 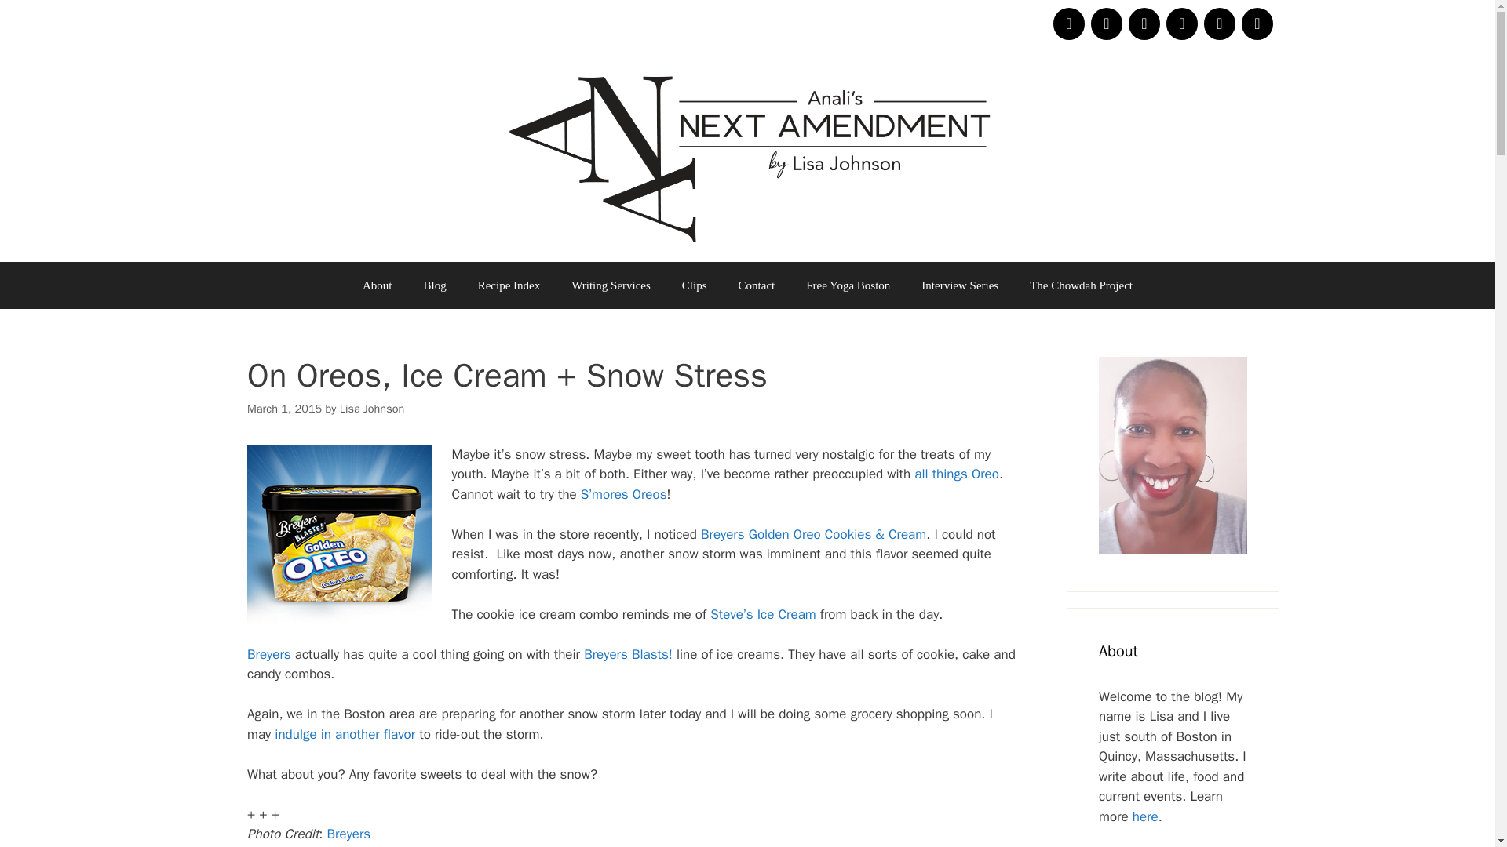 What do you see at coordinates (959, 285) in the screenshot?
I see `Interview Series` at bounding box center [959, 285].